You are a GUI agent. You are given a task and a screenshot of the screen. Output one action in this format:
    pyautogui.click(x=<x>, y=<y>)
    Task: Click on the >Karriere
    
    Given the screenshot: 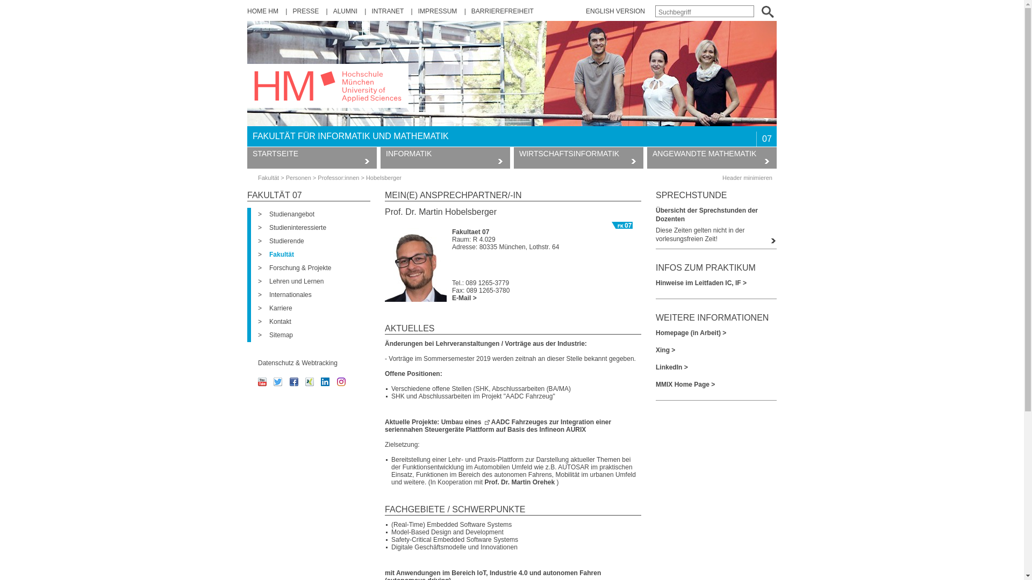 What is the action you would take?
    pyautogui.click(x=275, y=308)
    